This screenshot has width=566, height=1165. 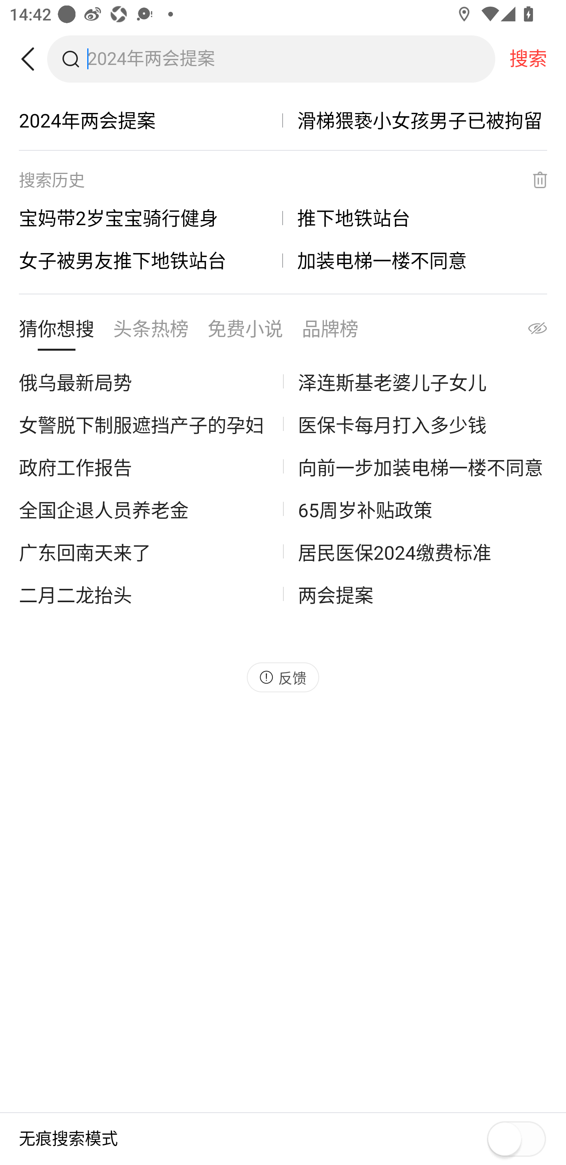 I want to click on 女子被男友推下地铁站台，链接, 女子被男友推下地铁站台, so click(x=151, y=260).